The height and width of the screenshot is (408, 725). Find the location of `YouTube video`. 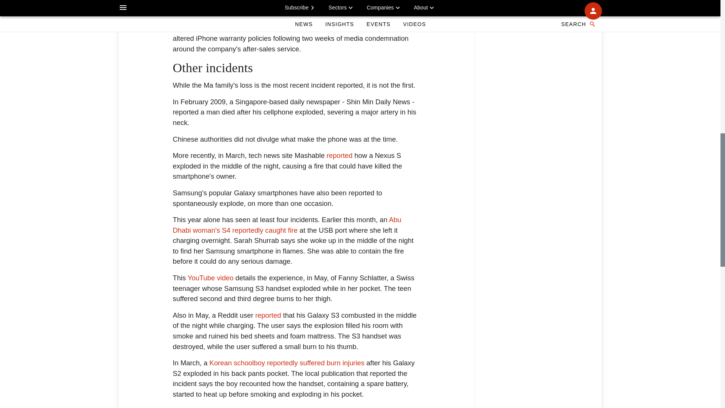

YouTube video is located at coordinates (211, 278).